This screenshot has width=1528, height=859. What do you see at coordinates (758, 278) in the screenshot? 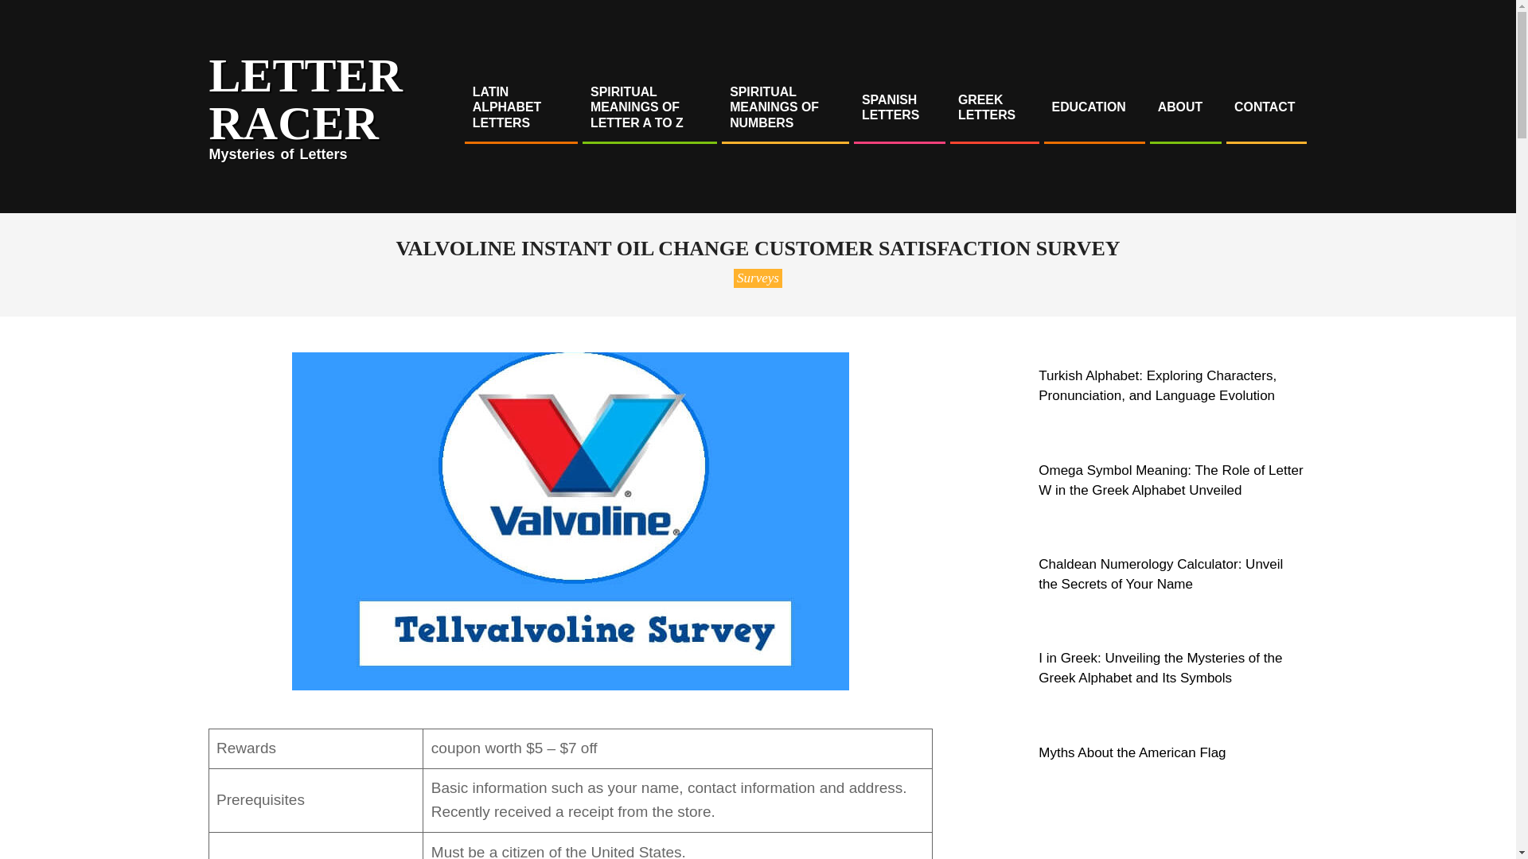
I see `Surveys` at bounding box center [758, 278].